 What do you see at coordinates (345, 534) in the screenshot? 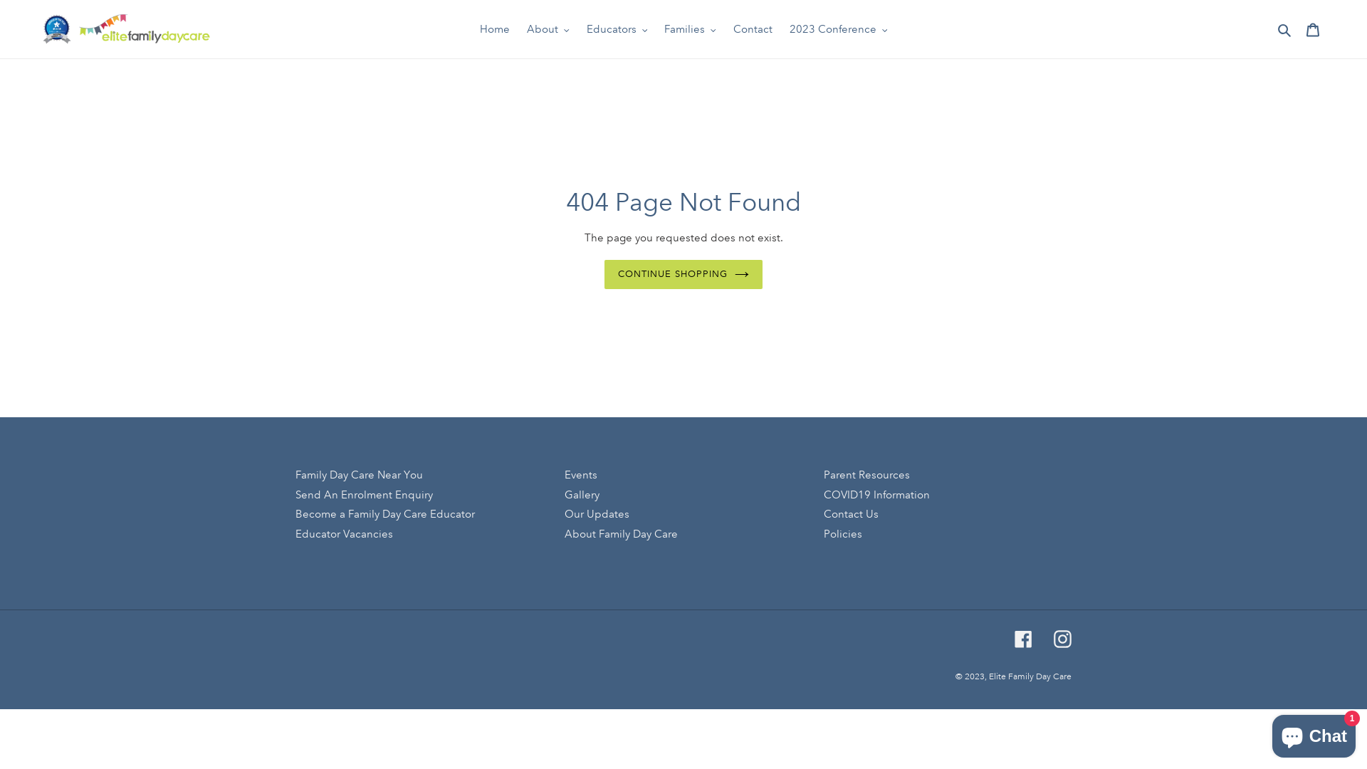
I see `Educator Vacancies` at bounding box center [345, 534].